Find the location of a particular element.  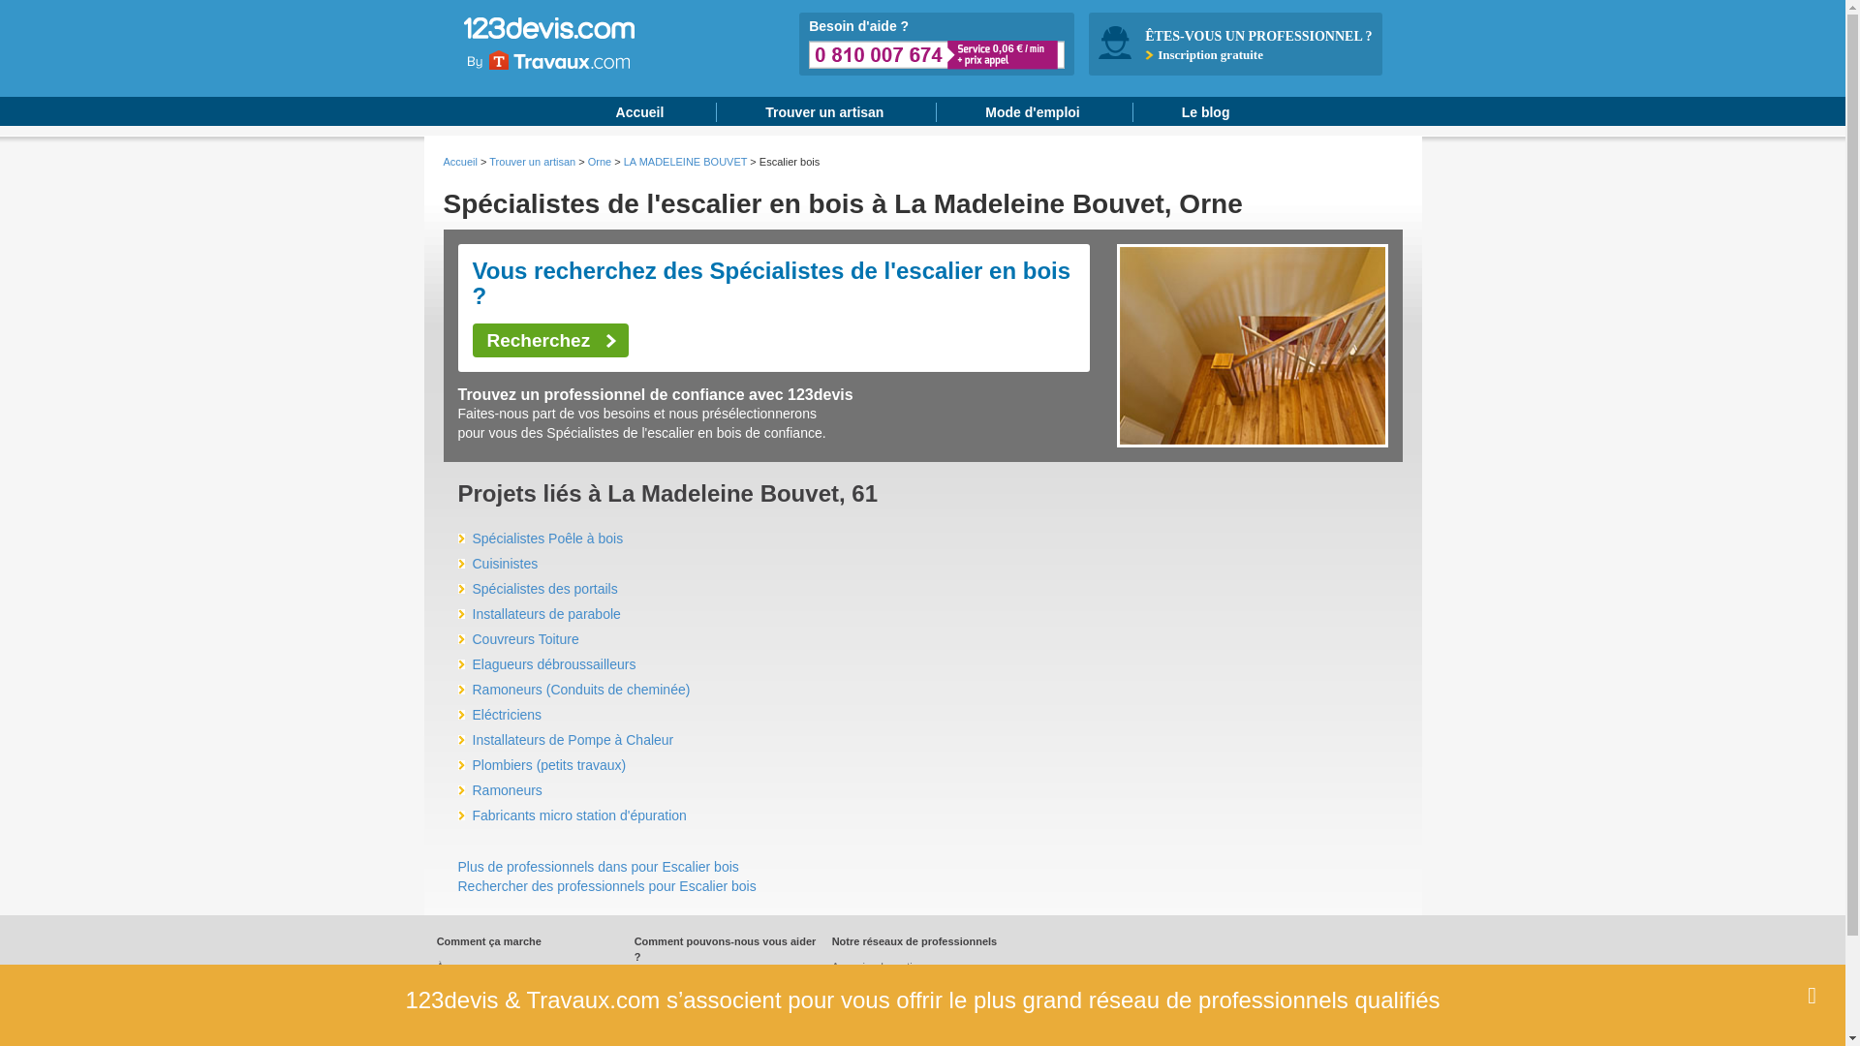

Guide d'achat is located at coordinates (667, 1001).